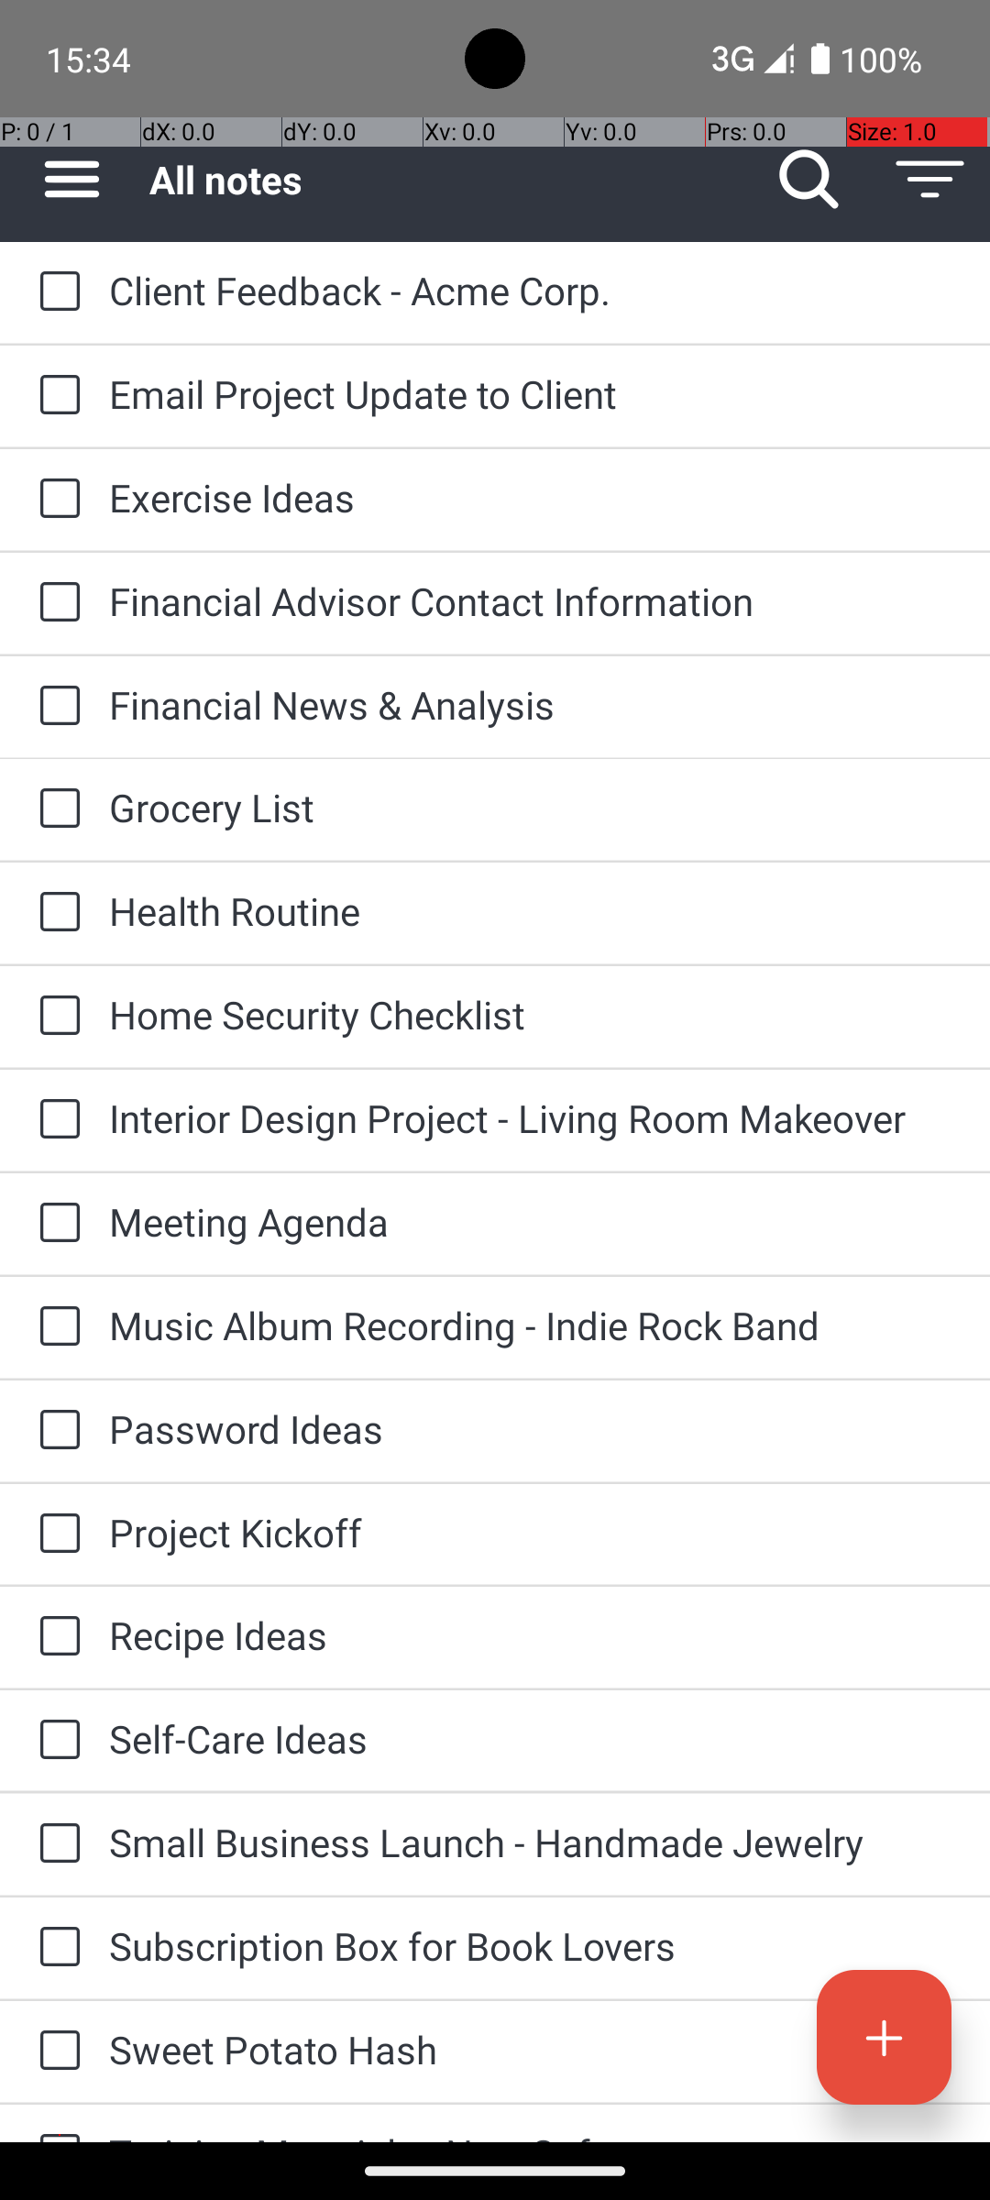 This screenshot has width=990, height=2200. What do you see at coordinates (55, 396) in the screenshot?
I see `to-do: Email Project Update to Client` at bounding box center [55, 396].